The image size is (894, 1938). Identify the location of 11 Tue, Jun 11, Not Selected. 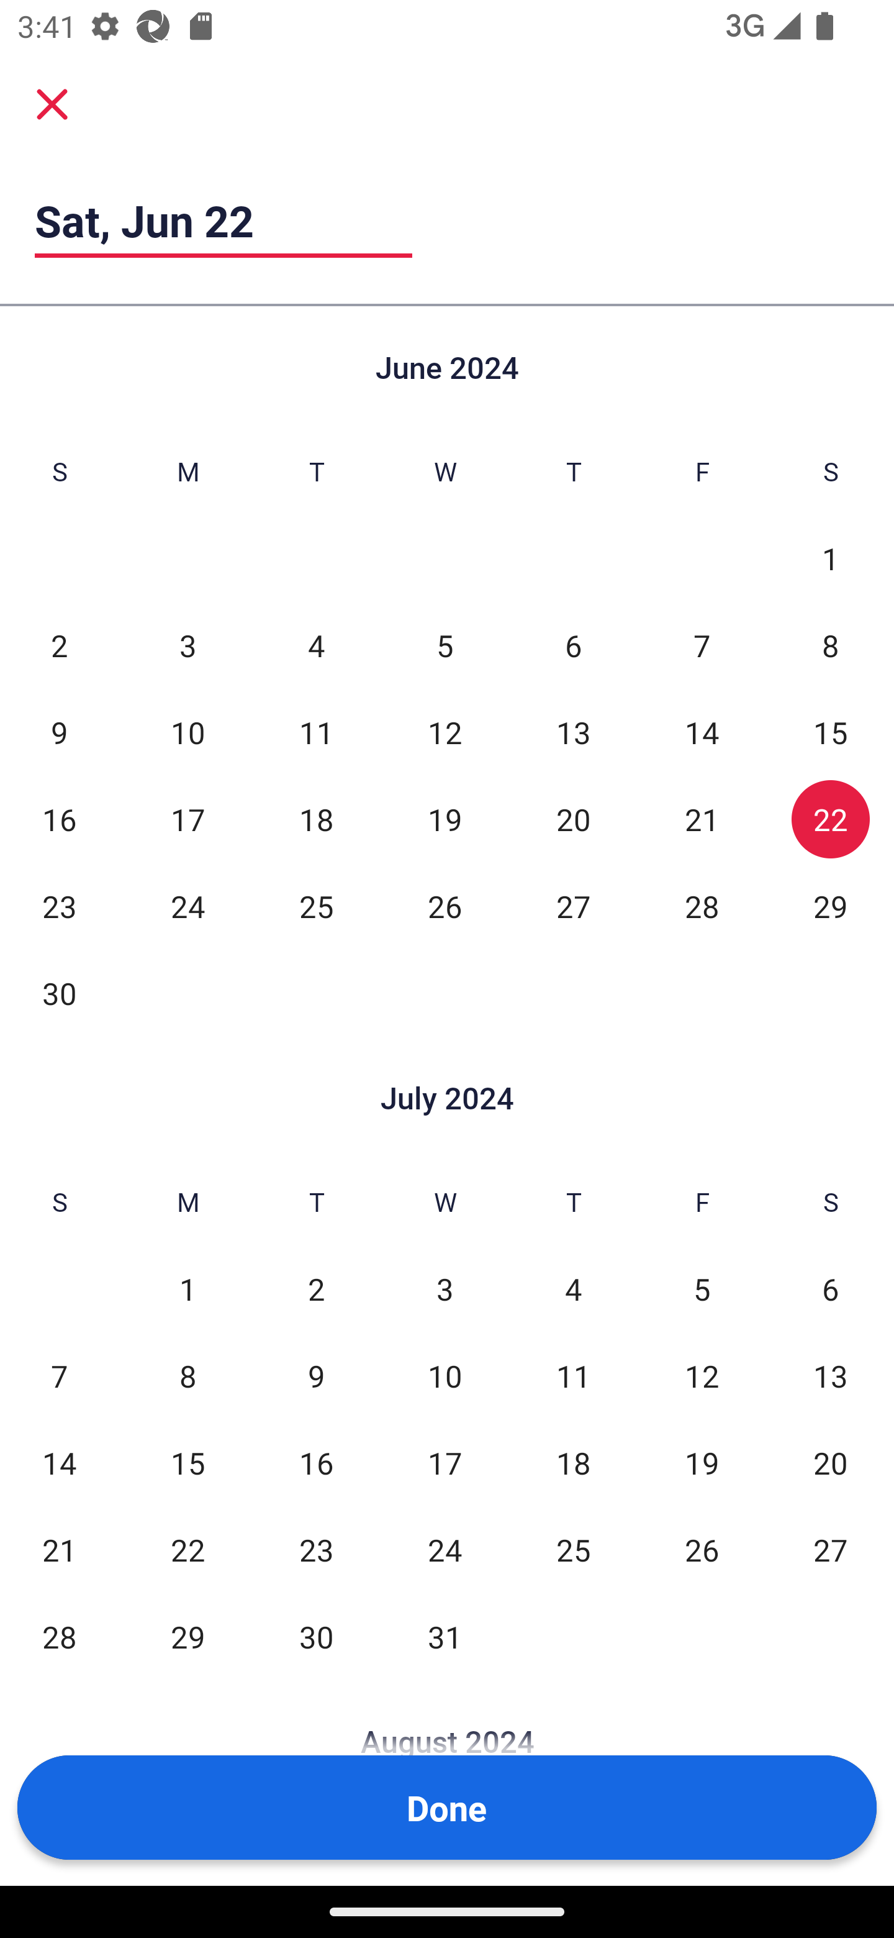
(317, 732).